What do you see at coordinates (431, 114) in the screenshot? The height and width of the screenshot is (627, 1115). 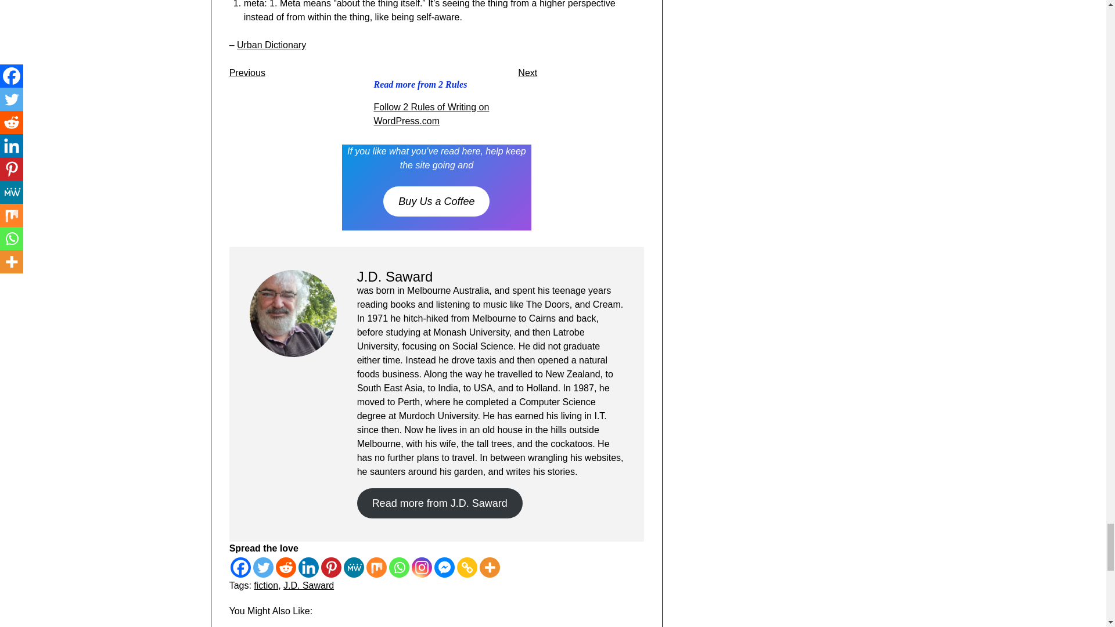 I see `Follow 2 Rules of Writing on WordPress.com` at bounding box center [431, 114].